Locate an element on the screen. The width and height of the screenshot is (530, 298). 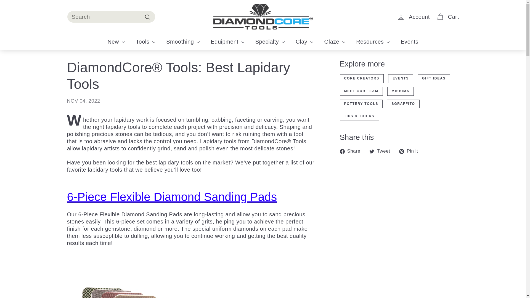
Share on Facebook is located at coordinates (352, 151).